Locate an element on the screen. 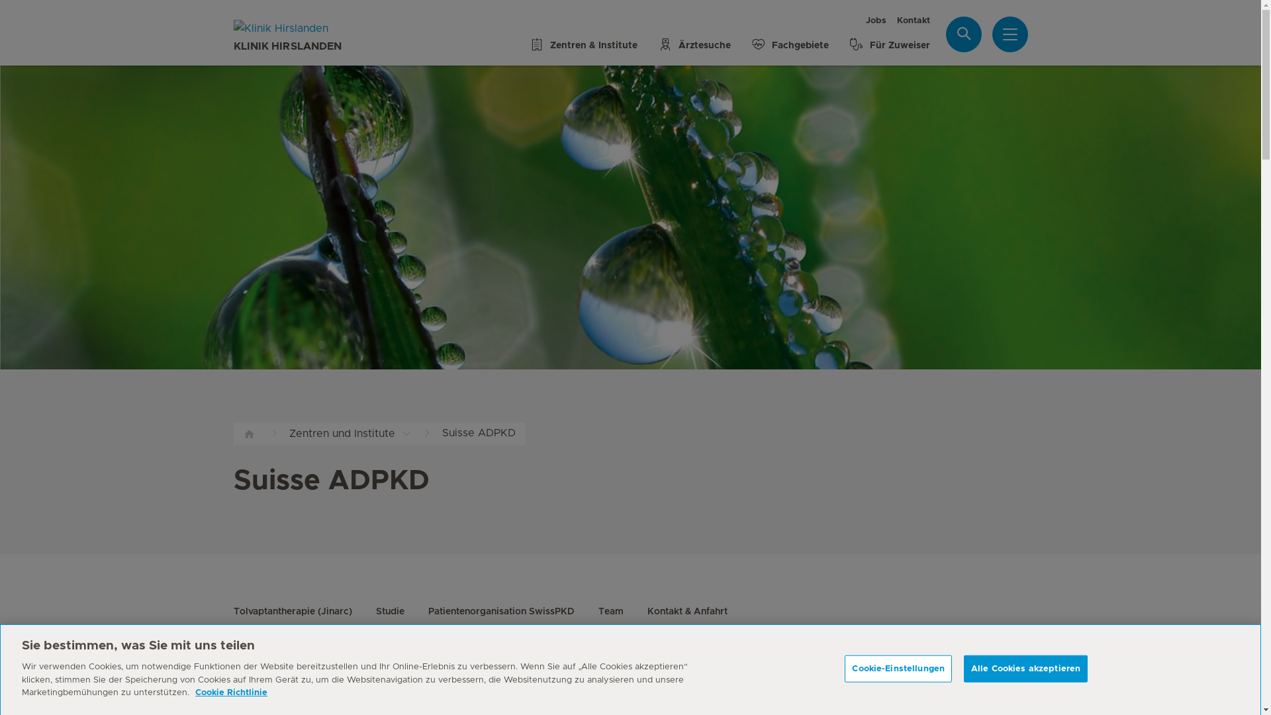  Team is located at coordinates (611, 612).